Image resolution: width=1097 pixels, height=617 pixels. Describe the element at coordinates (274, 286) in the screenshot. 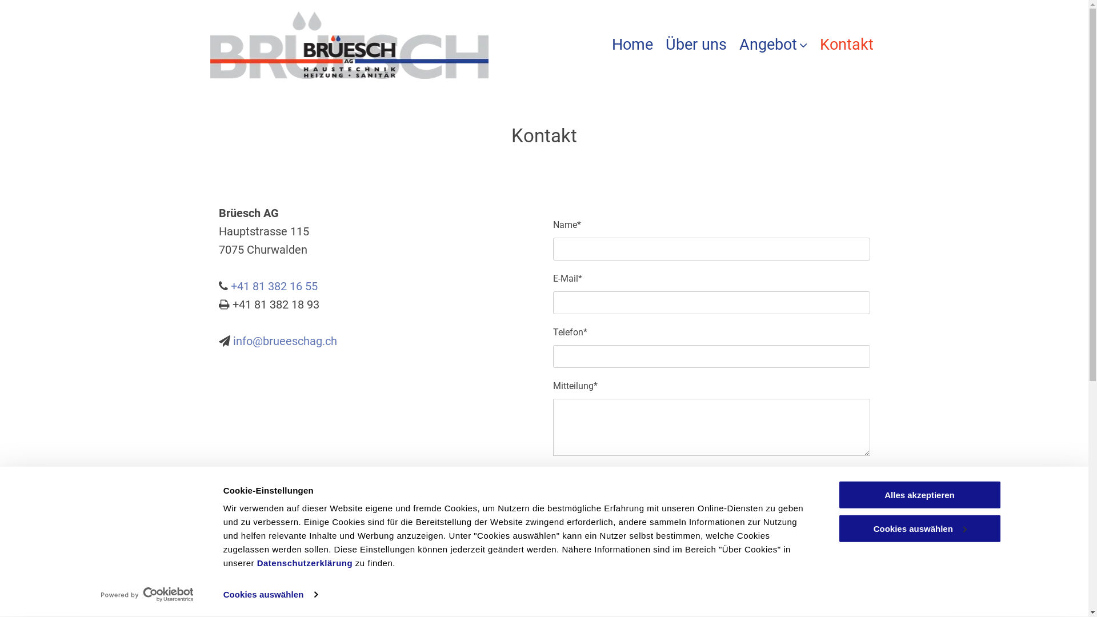

I see `+41 81 382 16 55` at that location.